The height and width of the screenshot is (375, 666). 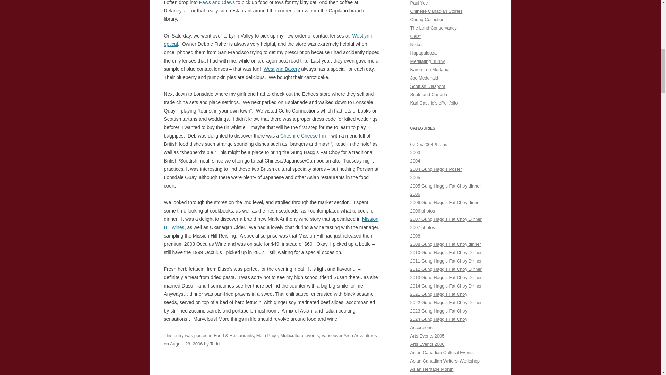 What do you see at coordinates (217, 3) in the screenshot?
I see `Paws and Claws` at bounding box center [217, 3].